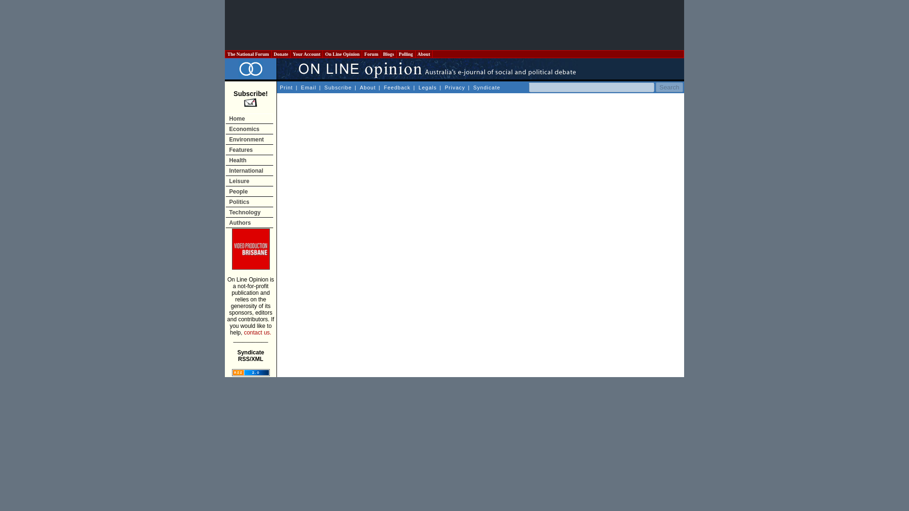 This screenshot has height=511, width=909. Describe the element at coordinates (423, 54) in the screenshot. I see ` About ` at that location.